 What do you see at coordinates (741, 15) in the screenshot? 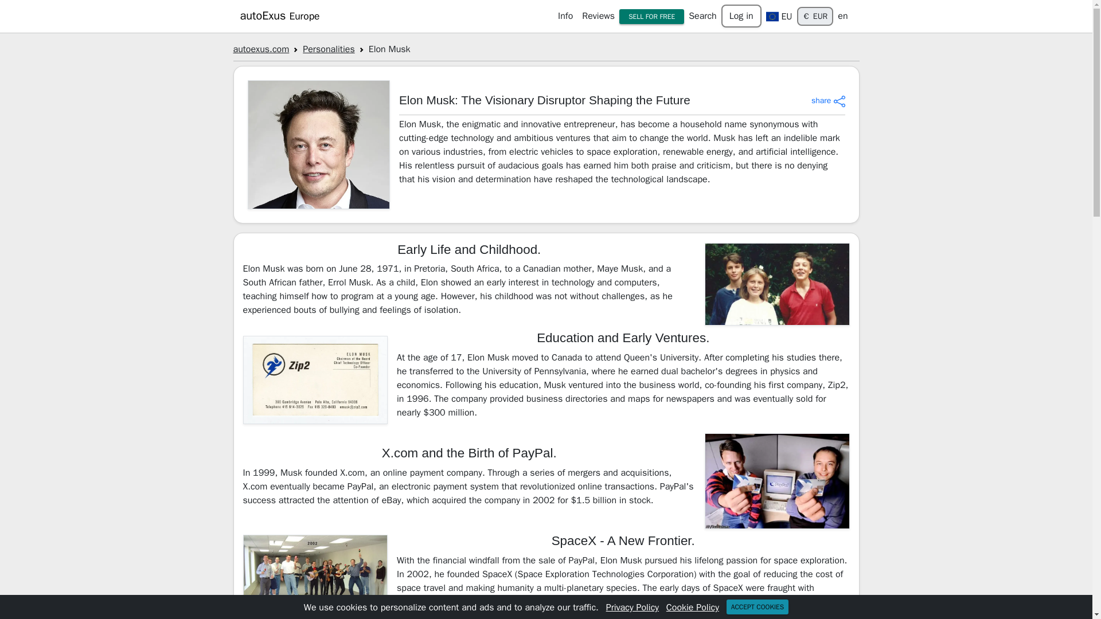
I see `Log in` at bounding box center [741, 15].